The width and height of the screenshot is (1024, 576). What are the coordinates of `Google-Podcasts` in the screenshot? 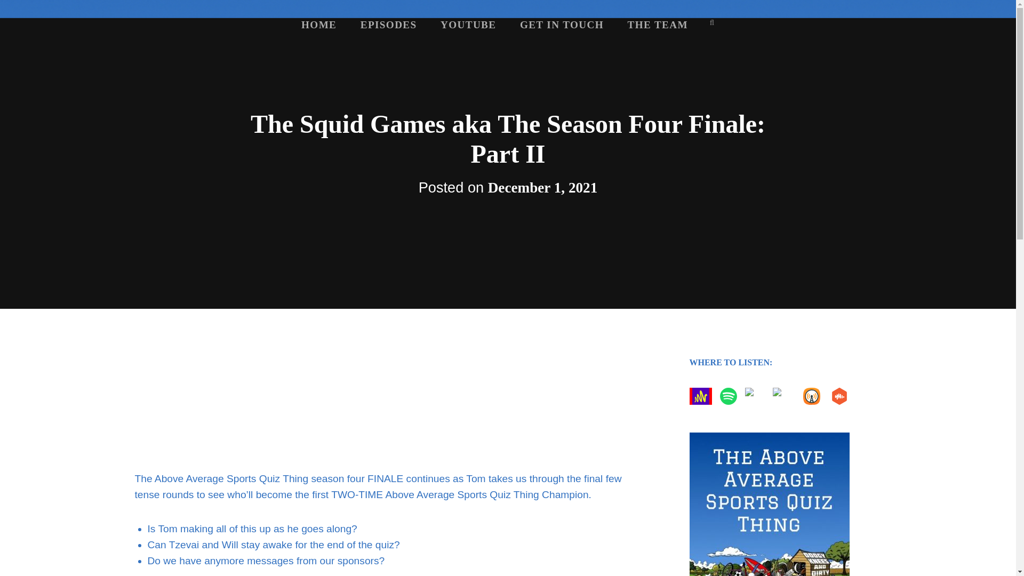 It's located at (786, 396).